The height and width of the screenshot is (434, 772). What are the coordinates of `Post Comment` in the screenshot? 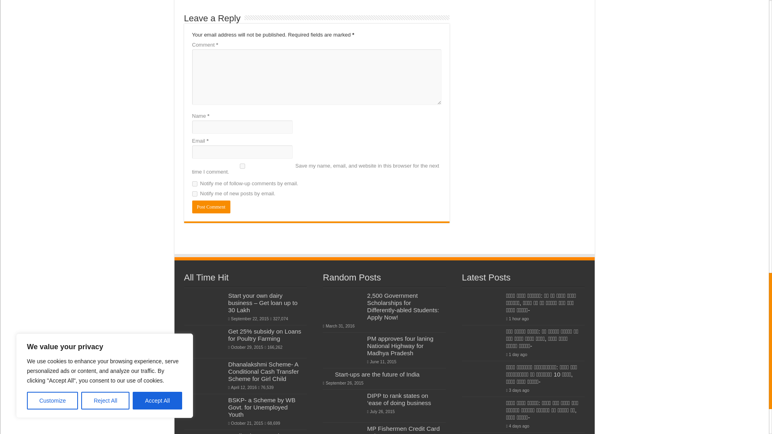 It's located at (211, 207).